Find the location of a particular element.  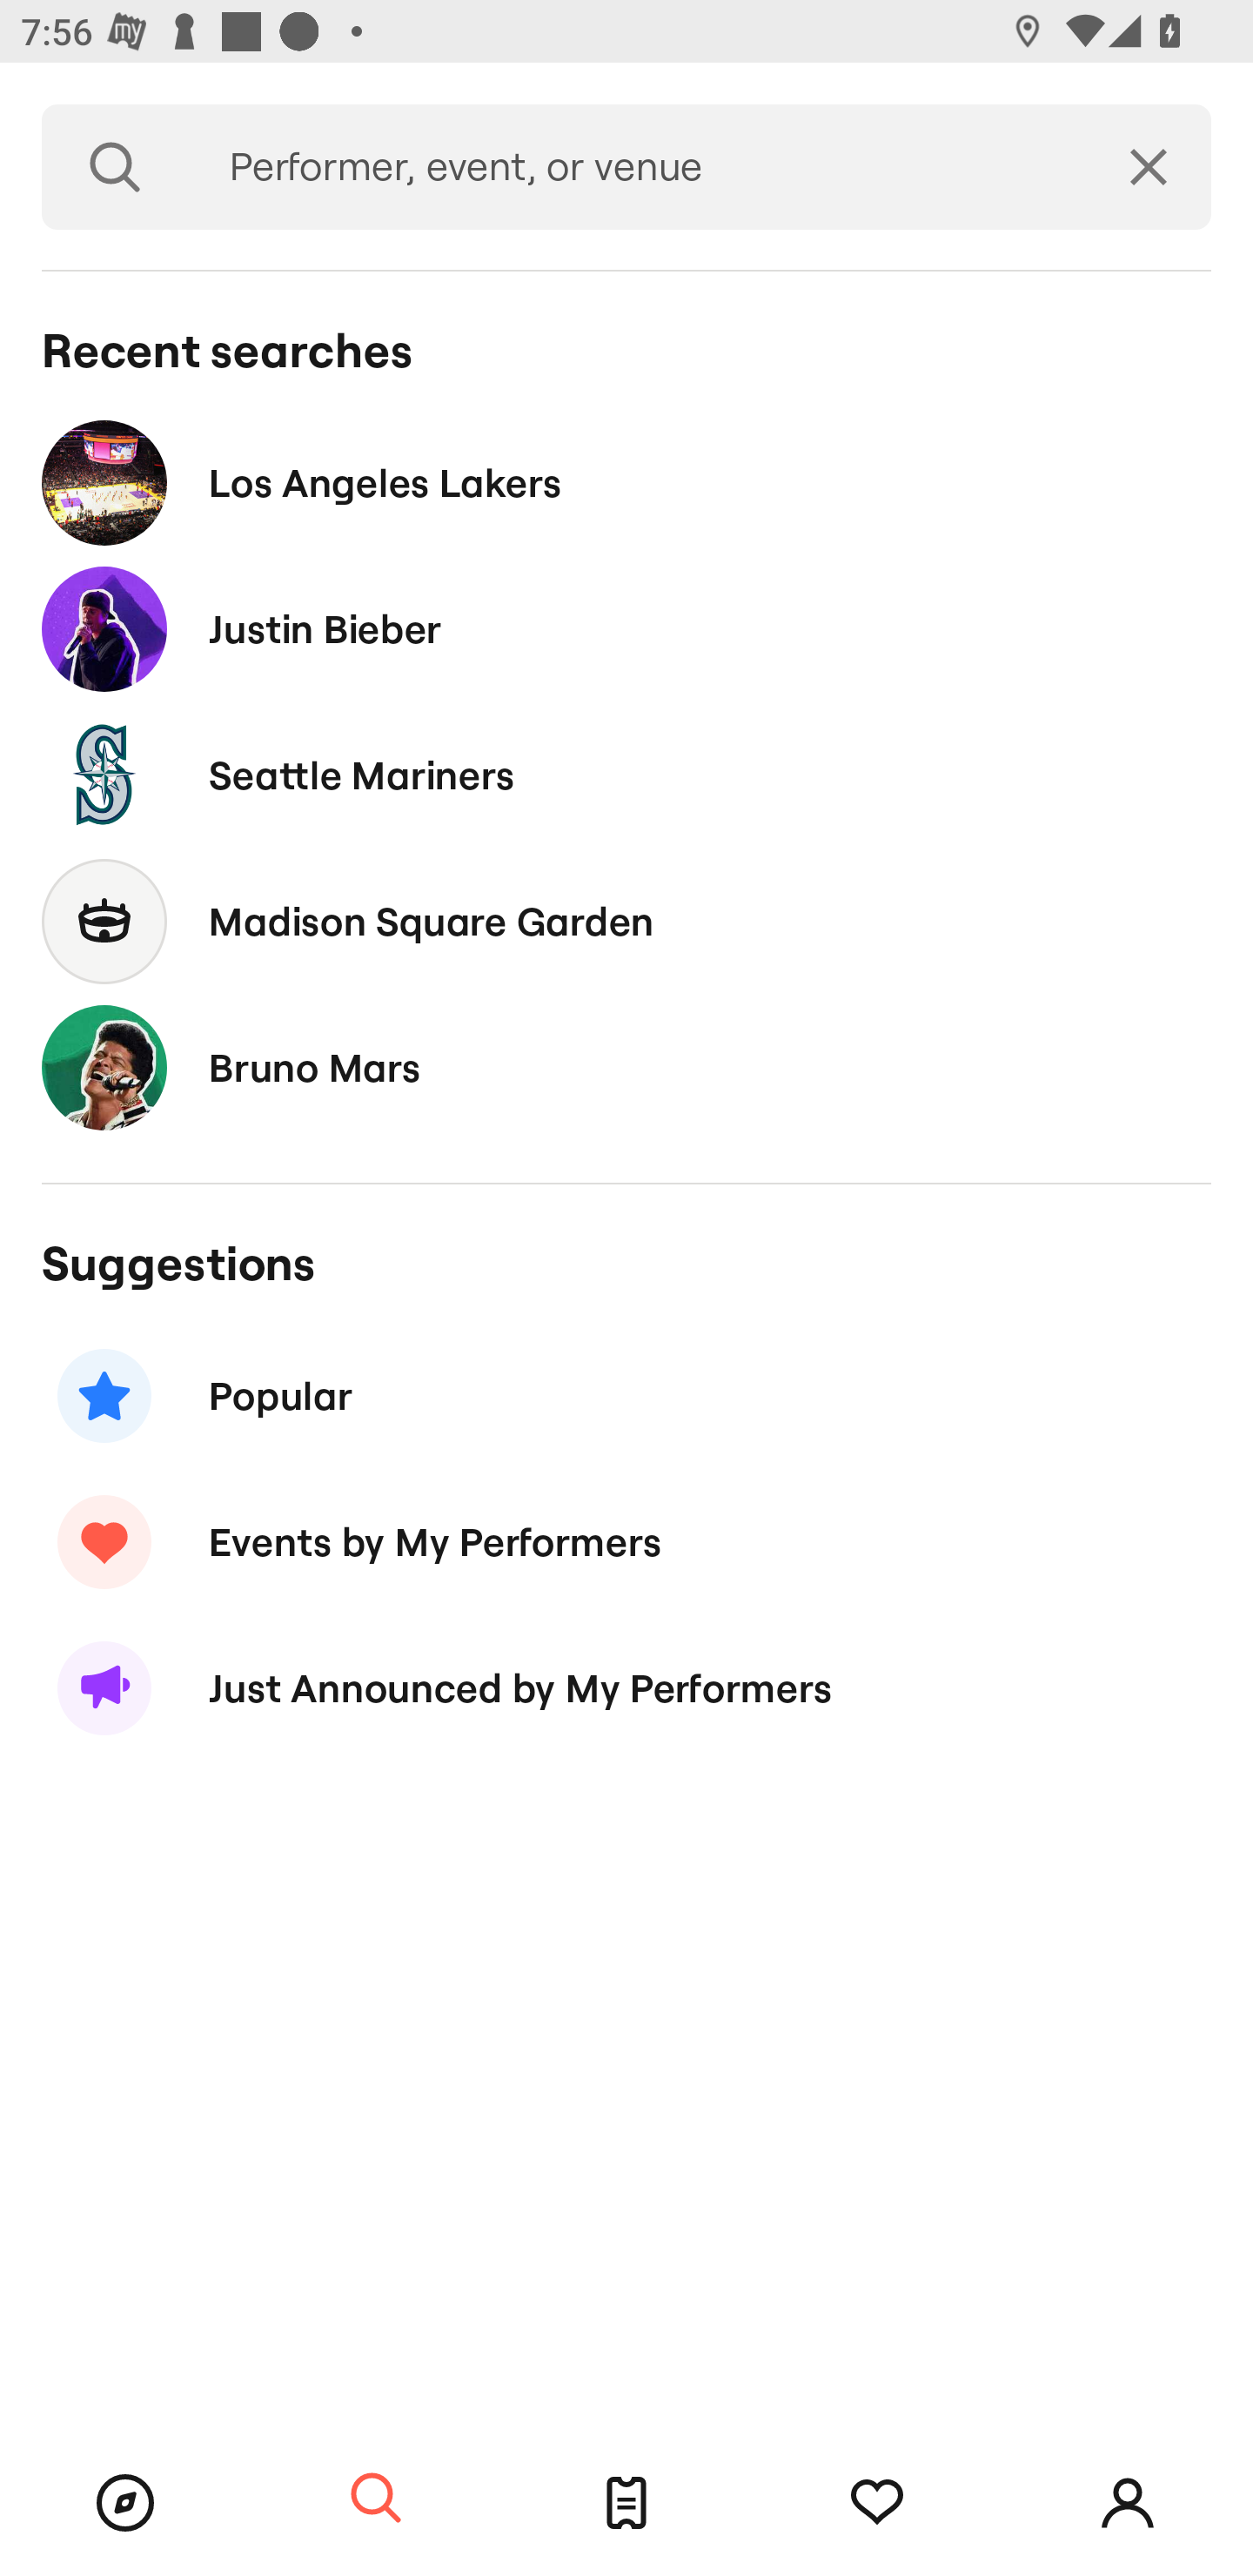

Just Announced by My Performers is located at coordinates (626, 1688).